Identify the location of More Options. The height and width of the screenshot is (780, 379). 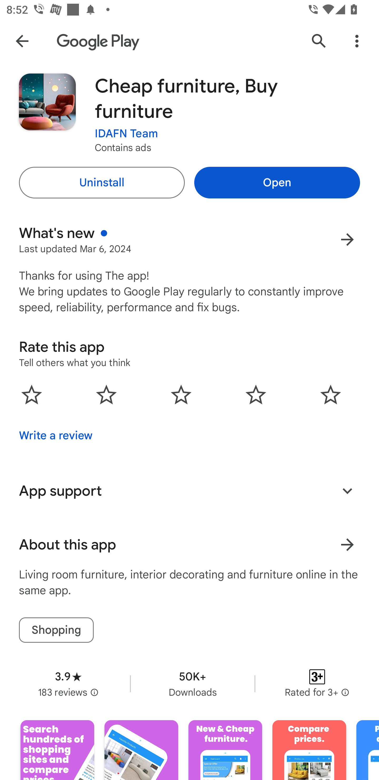
(357, 41).